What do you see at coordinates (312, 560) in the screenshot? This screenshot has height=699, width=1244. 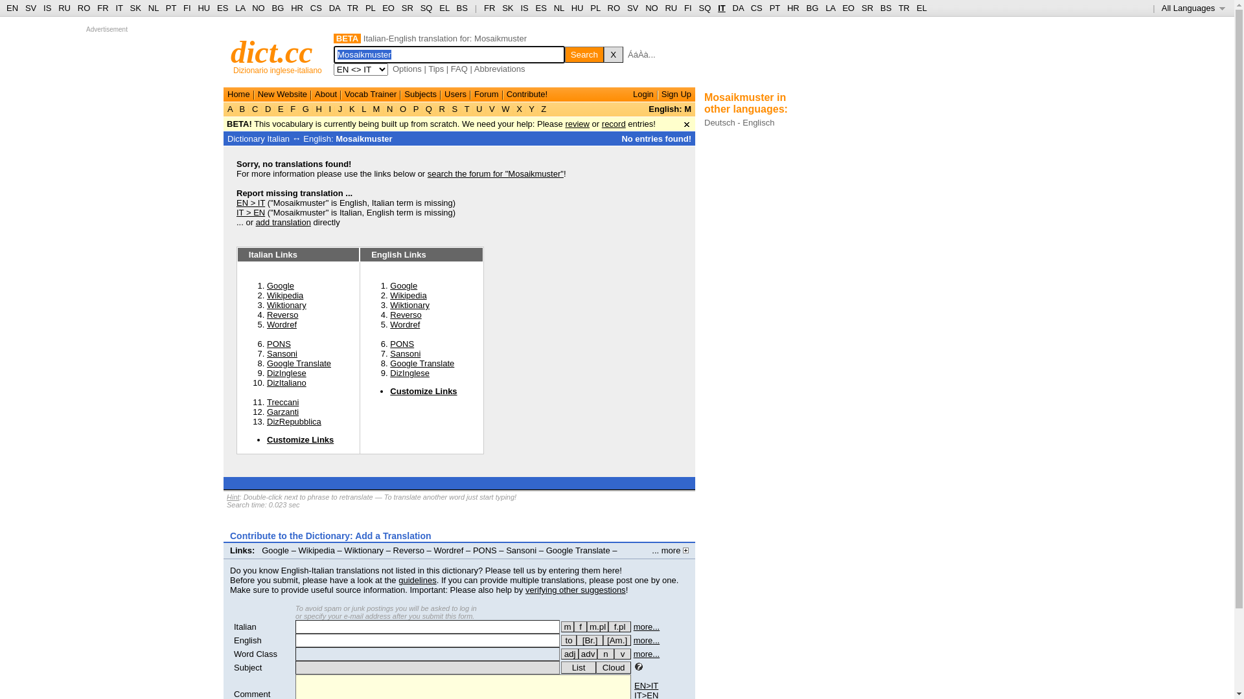 I see `Customize Links` at bounding box center [312, 560].